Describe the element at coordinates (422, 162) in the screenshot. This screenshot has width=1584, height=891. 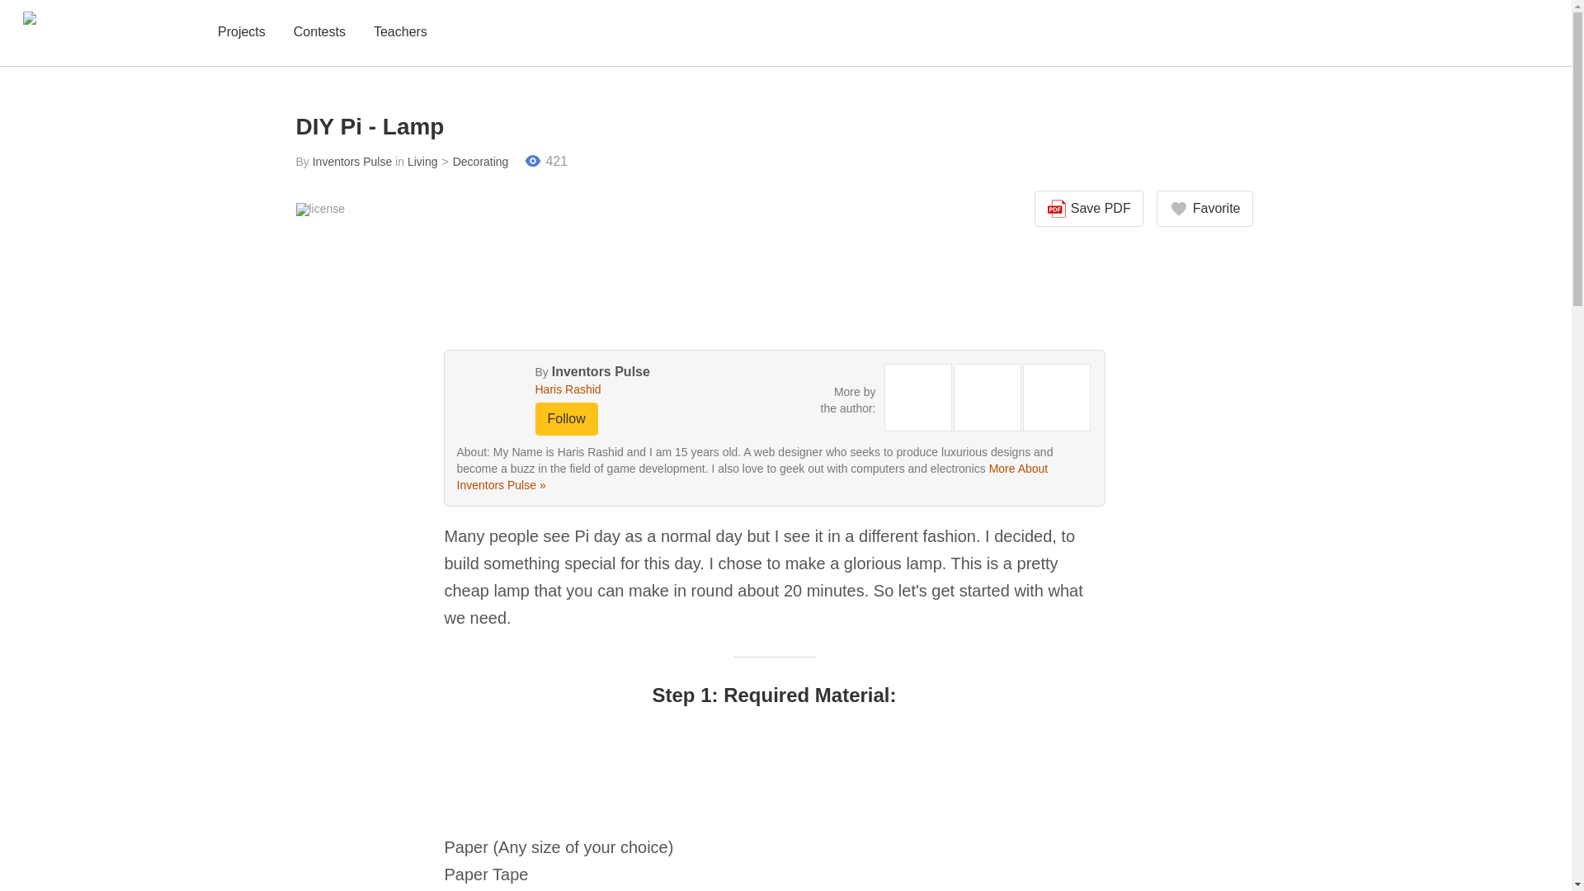
I see `Living` at that location.